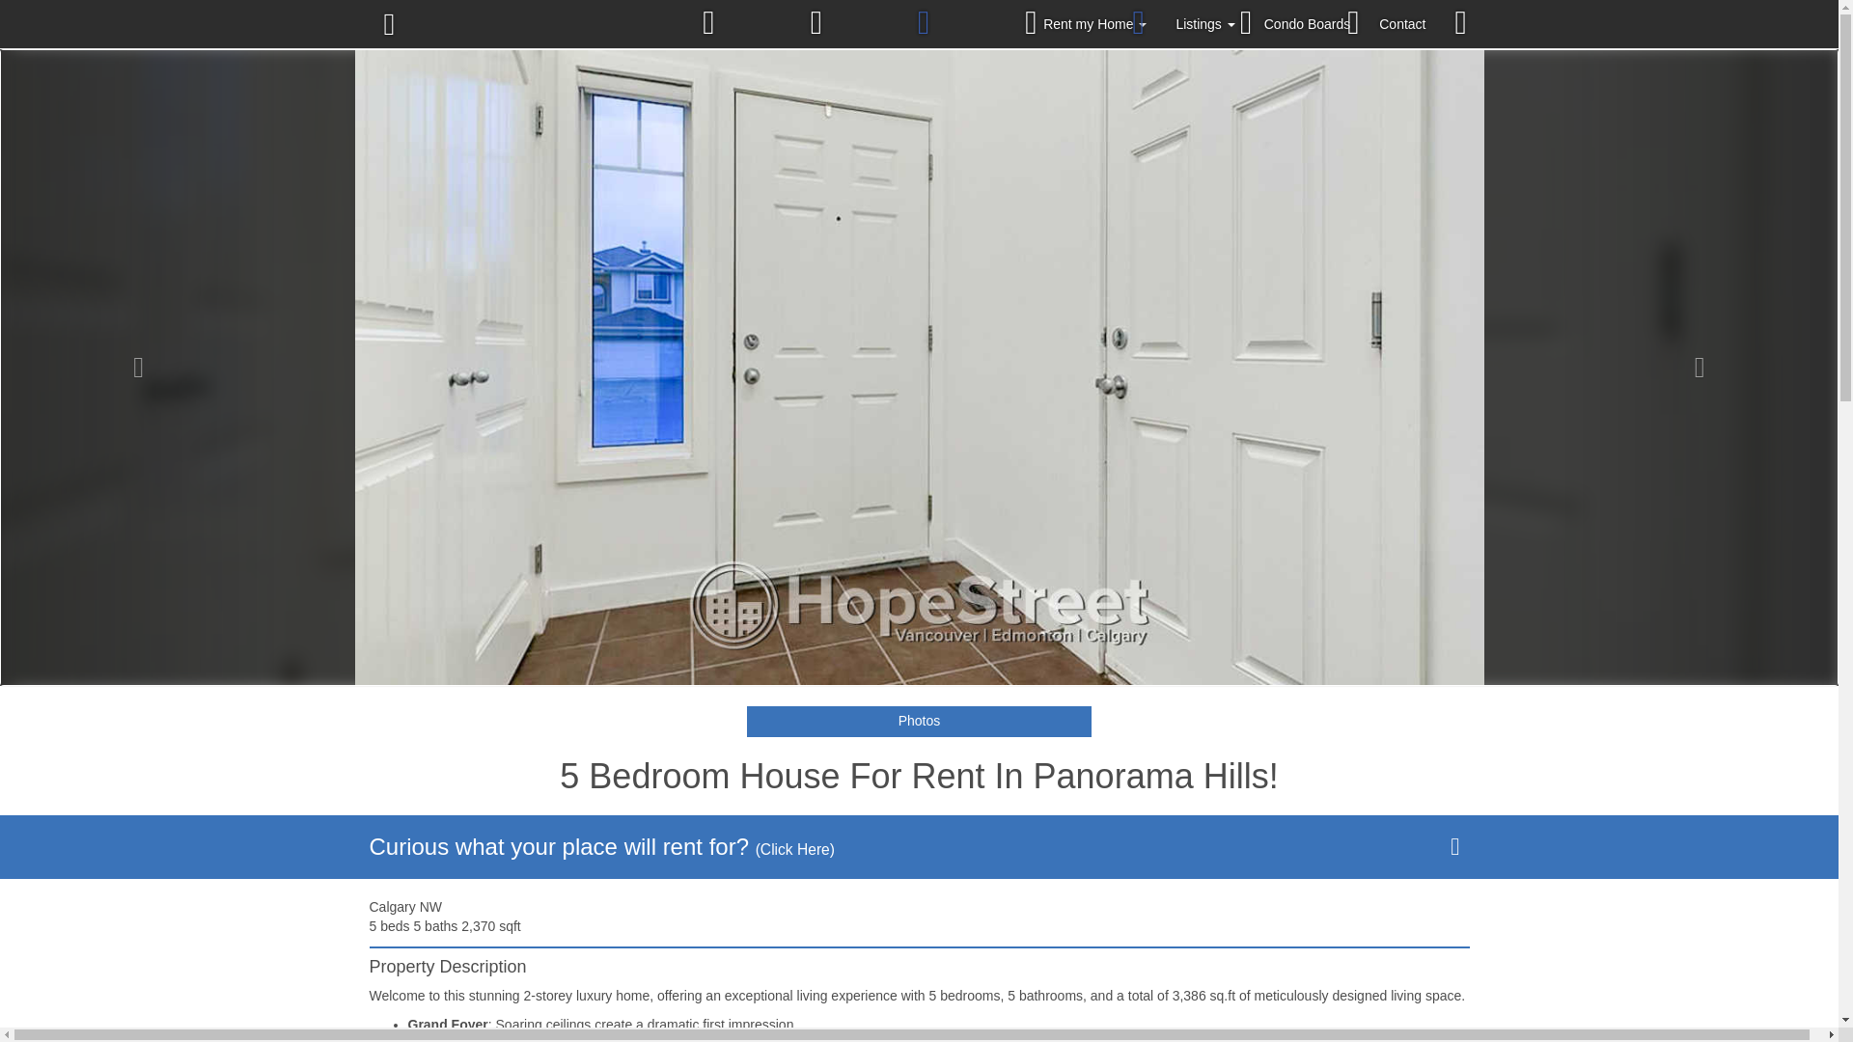 This screenshot has height=1042, width=1853. Describe the element at coordinates (1307, 23) in the screenshot. I see `Condo Boards` at that location.